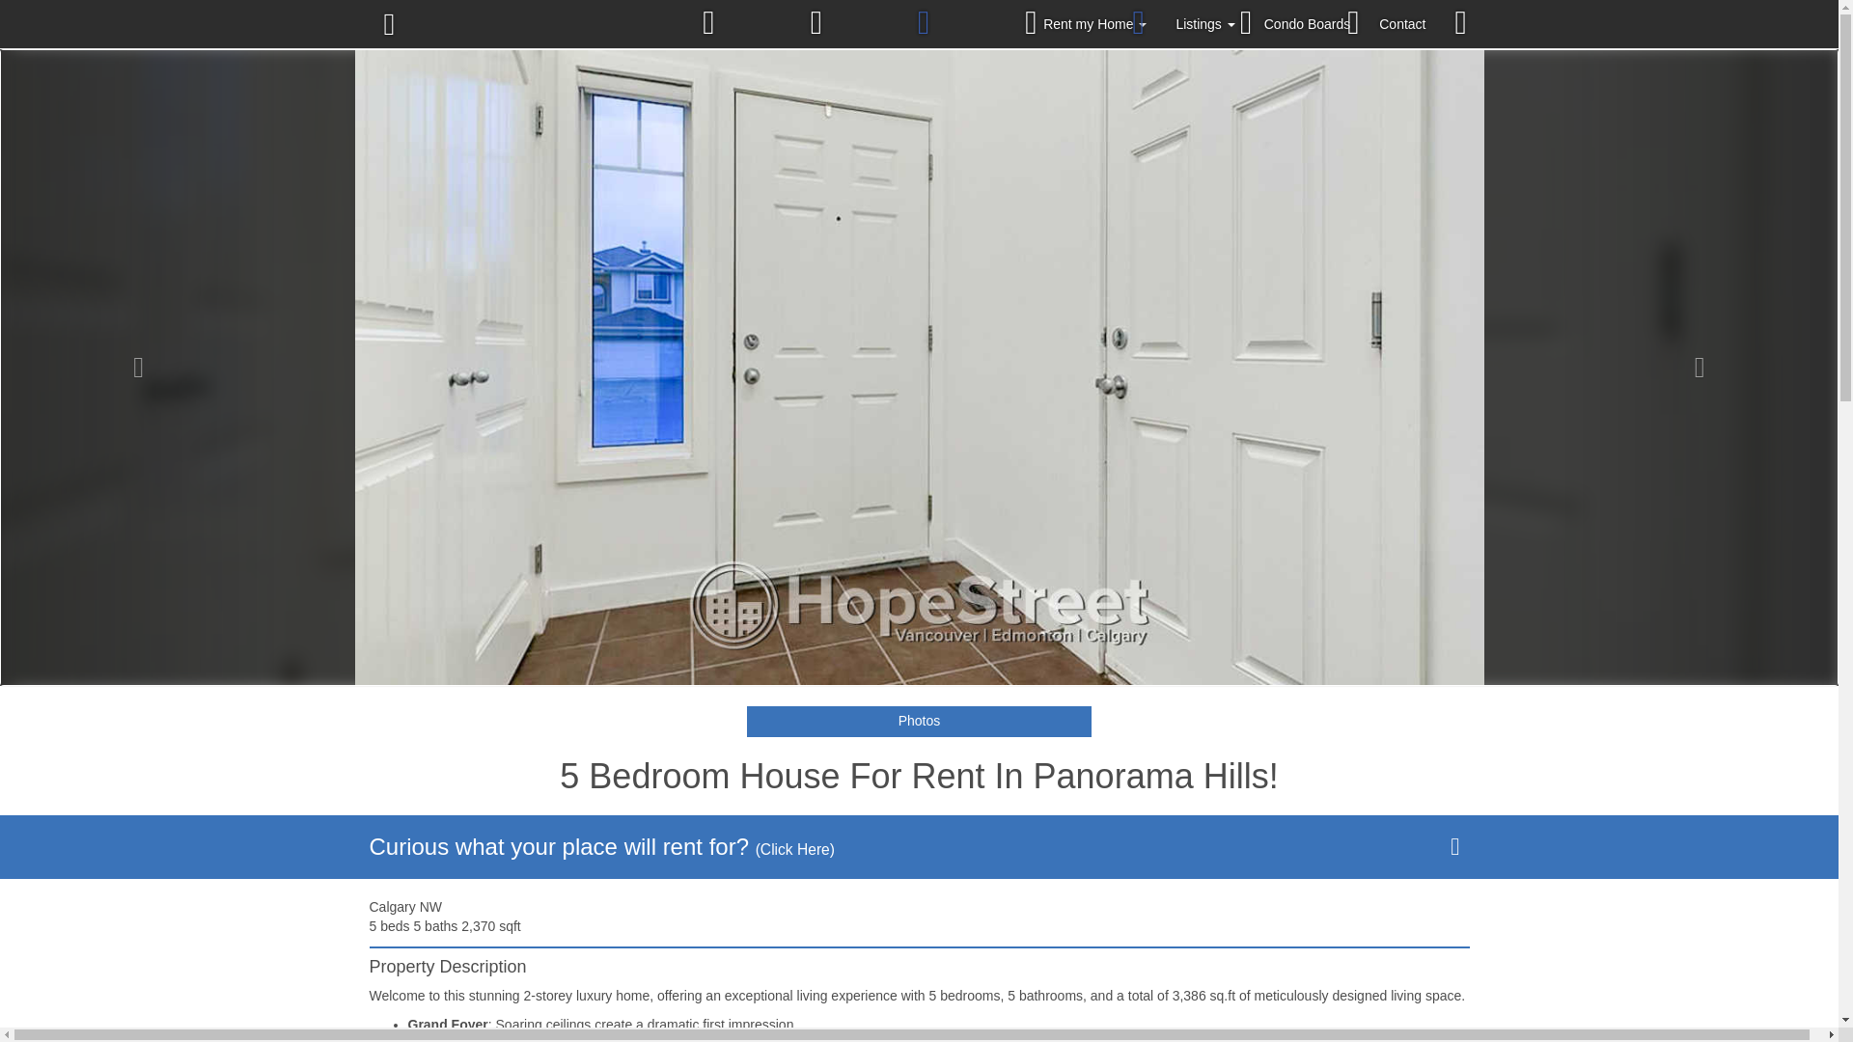 This screenshot has height=1042, width=1853. Describe the element at coordinates (1307, 23) in the screenshot. I see `Condo Boards` at that location.